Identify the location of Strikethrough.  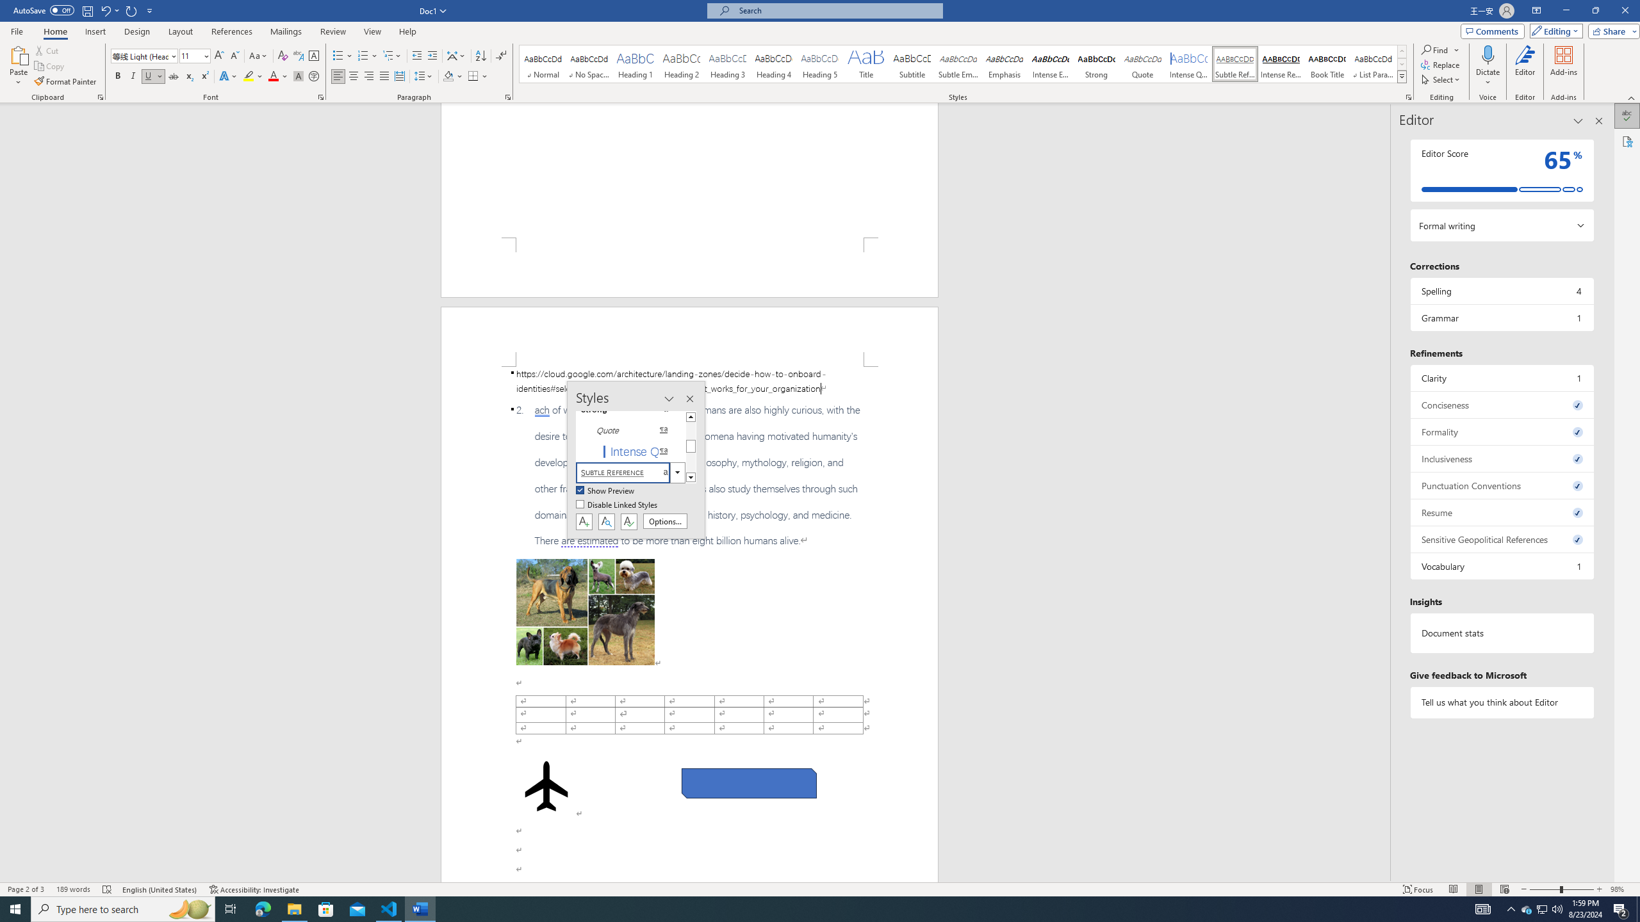
(174, 77).